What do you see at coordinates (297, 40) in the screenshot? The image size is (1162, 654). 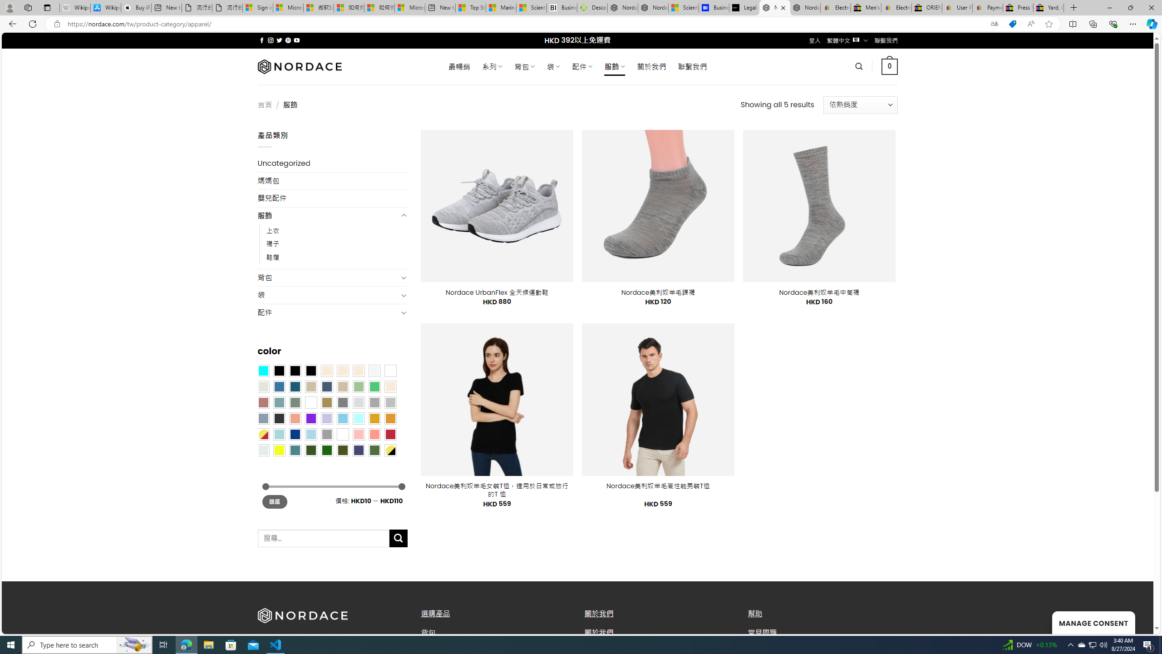 I see `Follow on YouTube` at bounding box center [297, 40].